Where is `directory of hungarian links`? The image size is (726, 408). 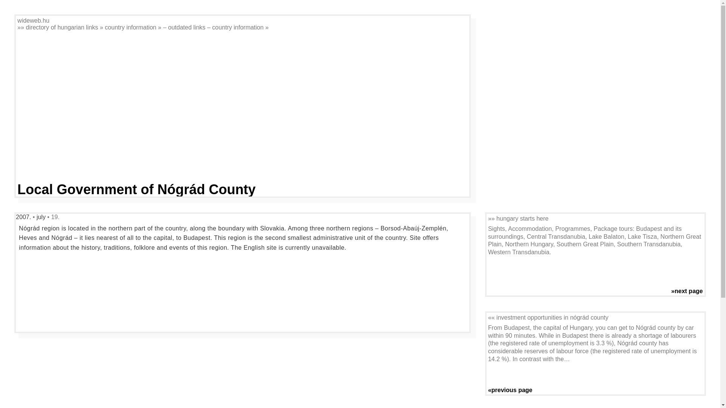
directory of hungarian links is located at coordinates (62, 27).